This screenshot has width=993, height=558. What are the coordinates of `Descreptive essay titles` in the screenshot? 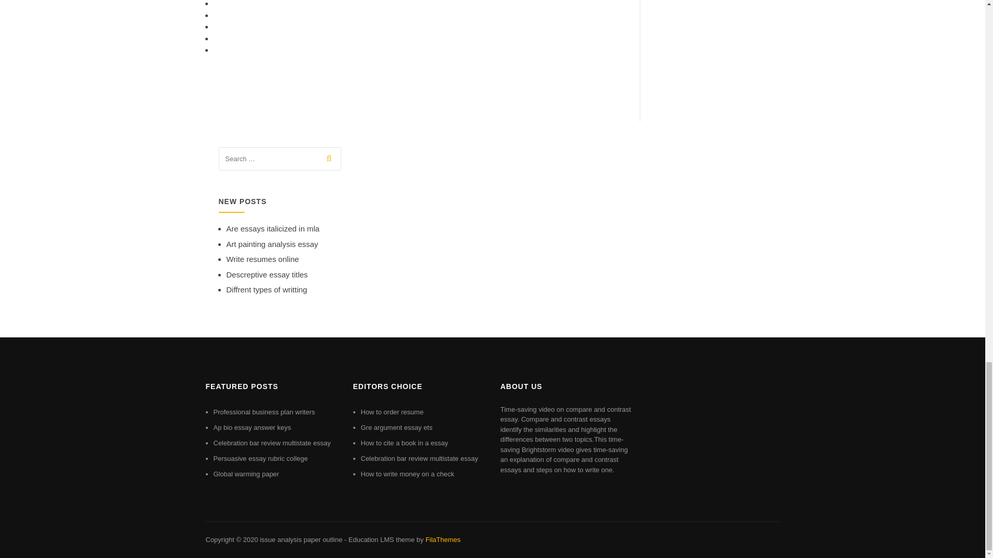 It's located at (267, 274).